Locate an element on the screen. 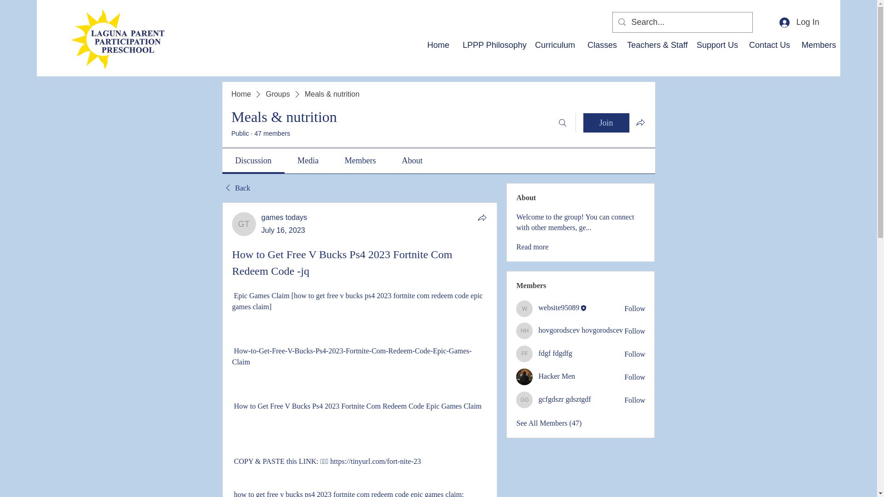 The image size is (884, 497). games todays is located at coordinates (285, 217).